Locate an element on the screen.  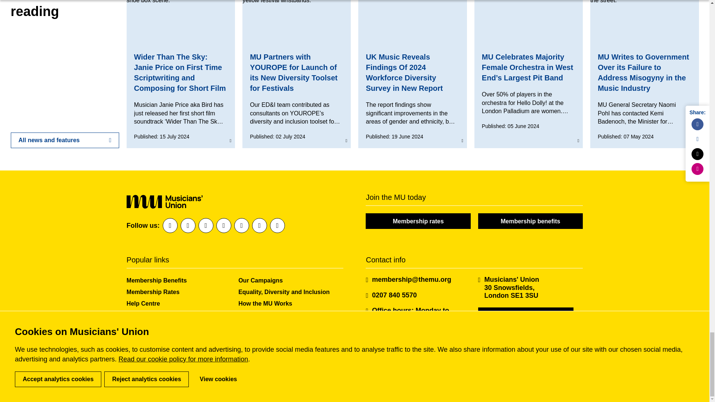
LinkedIn is located at coordinates (188, 226).